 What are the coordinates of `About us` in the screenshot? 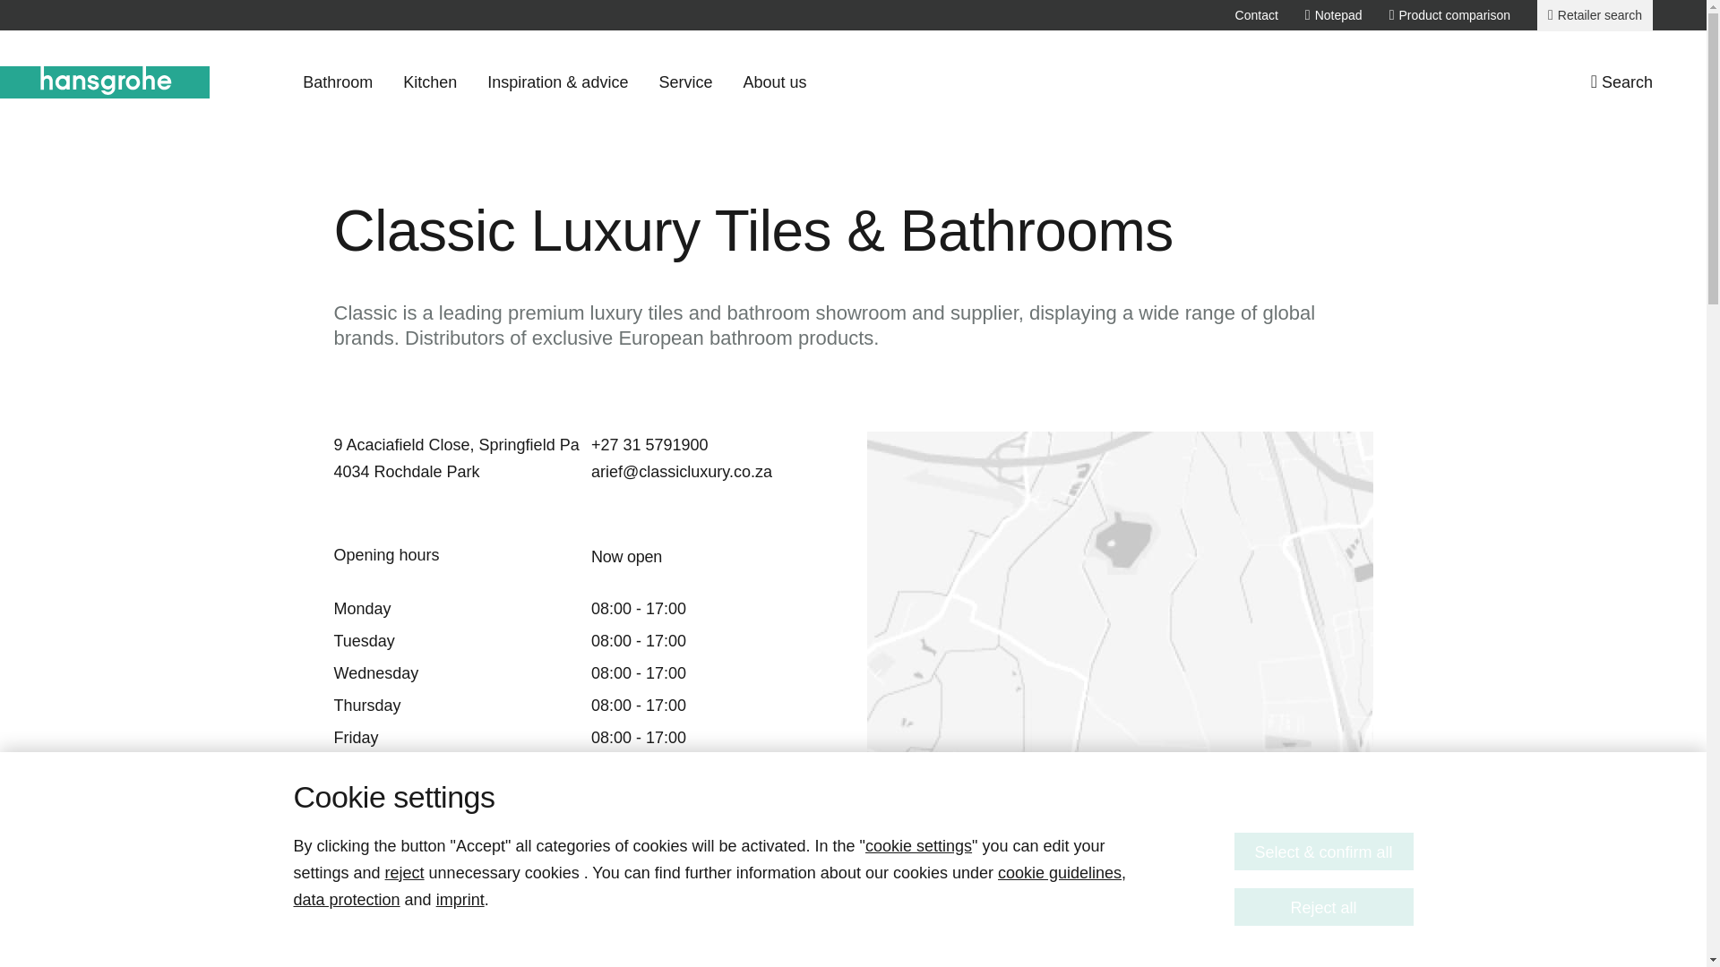 It's located at (774, 82).